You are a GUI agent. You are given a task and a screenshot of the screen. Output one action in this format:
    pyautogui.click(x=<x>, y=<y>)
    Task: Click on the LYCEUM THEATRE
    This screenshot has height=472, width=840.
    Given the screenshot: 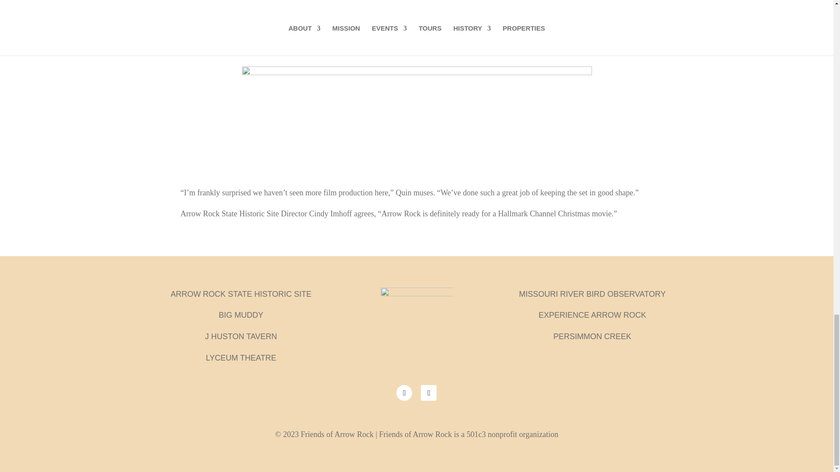 What is the action you would take?
    pyautogui.click(x=241, y=357)
    